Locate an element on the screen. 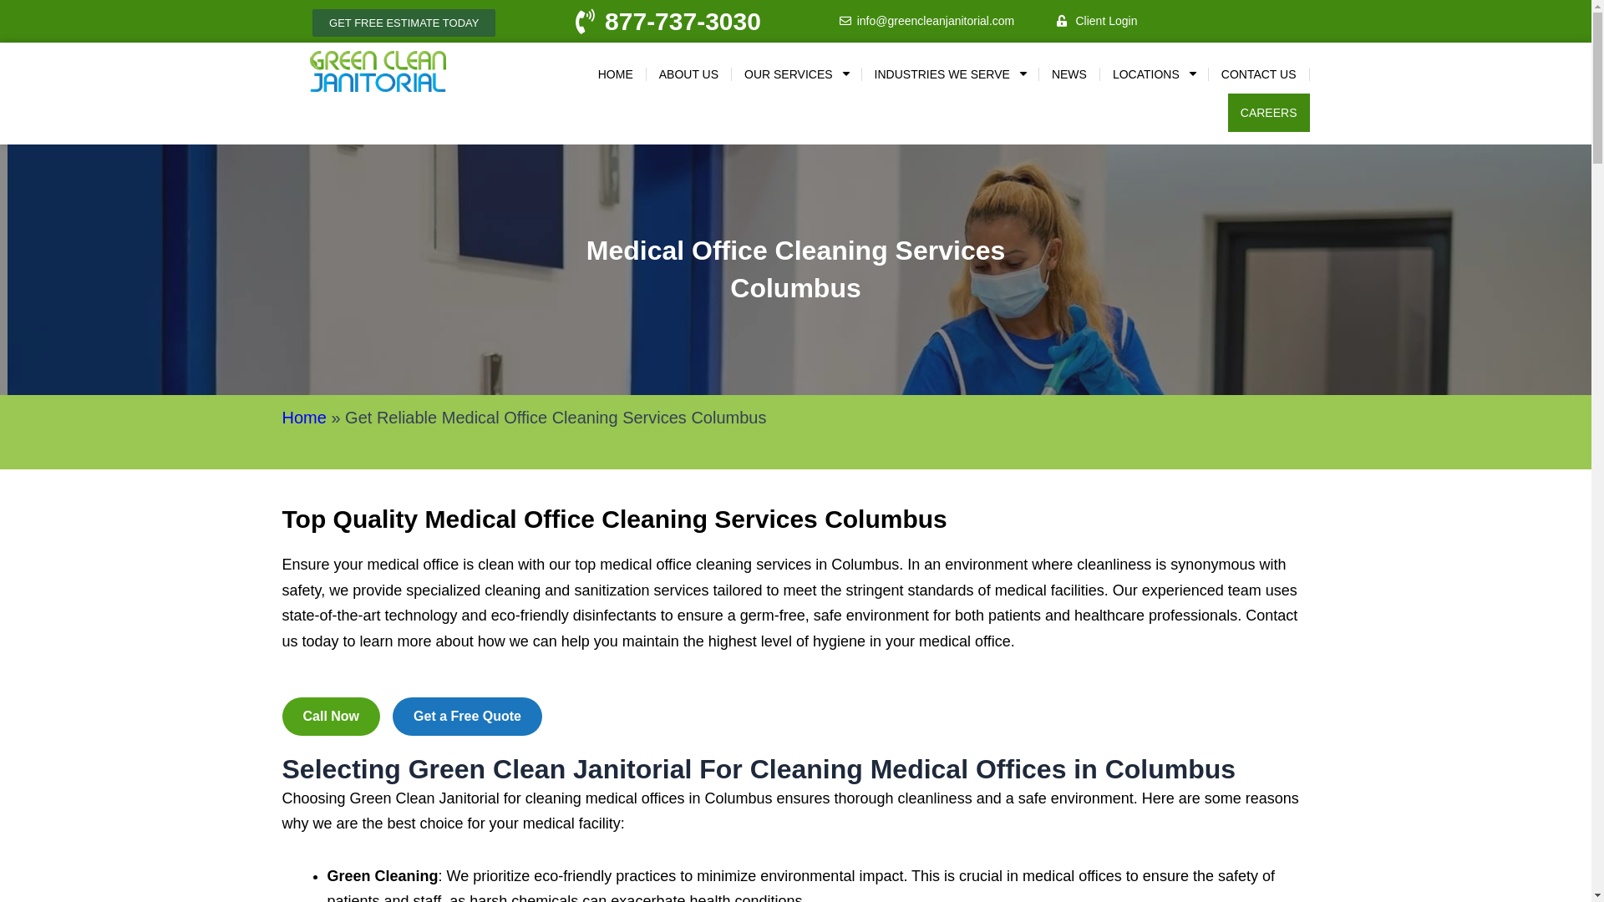  INDUSTRIES WE SERVE is located at coordinates (950, 73).